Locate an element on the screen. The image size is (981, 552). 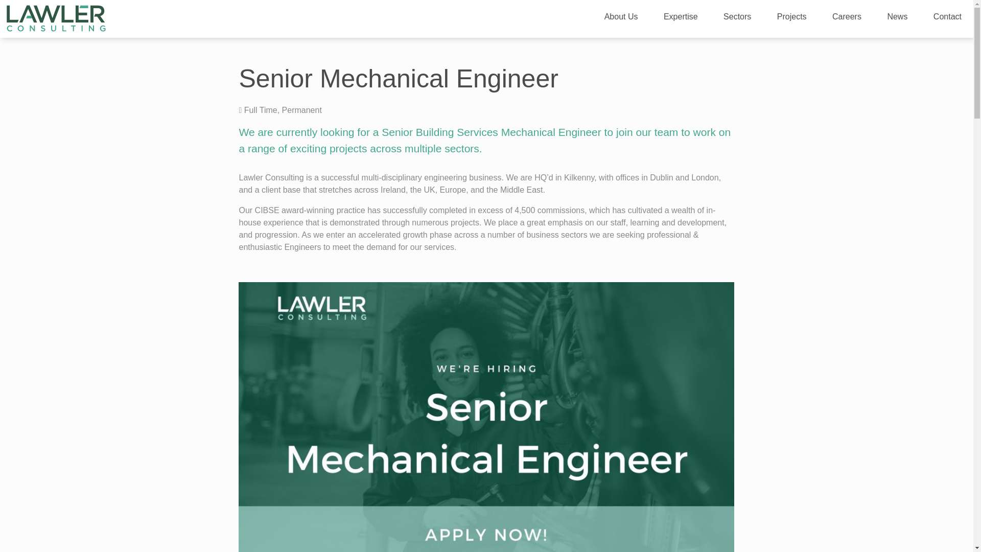
Lawler Consulting logo is located at coordinates (56, 17).